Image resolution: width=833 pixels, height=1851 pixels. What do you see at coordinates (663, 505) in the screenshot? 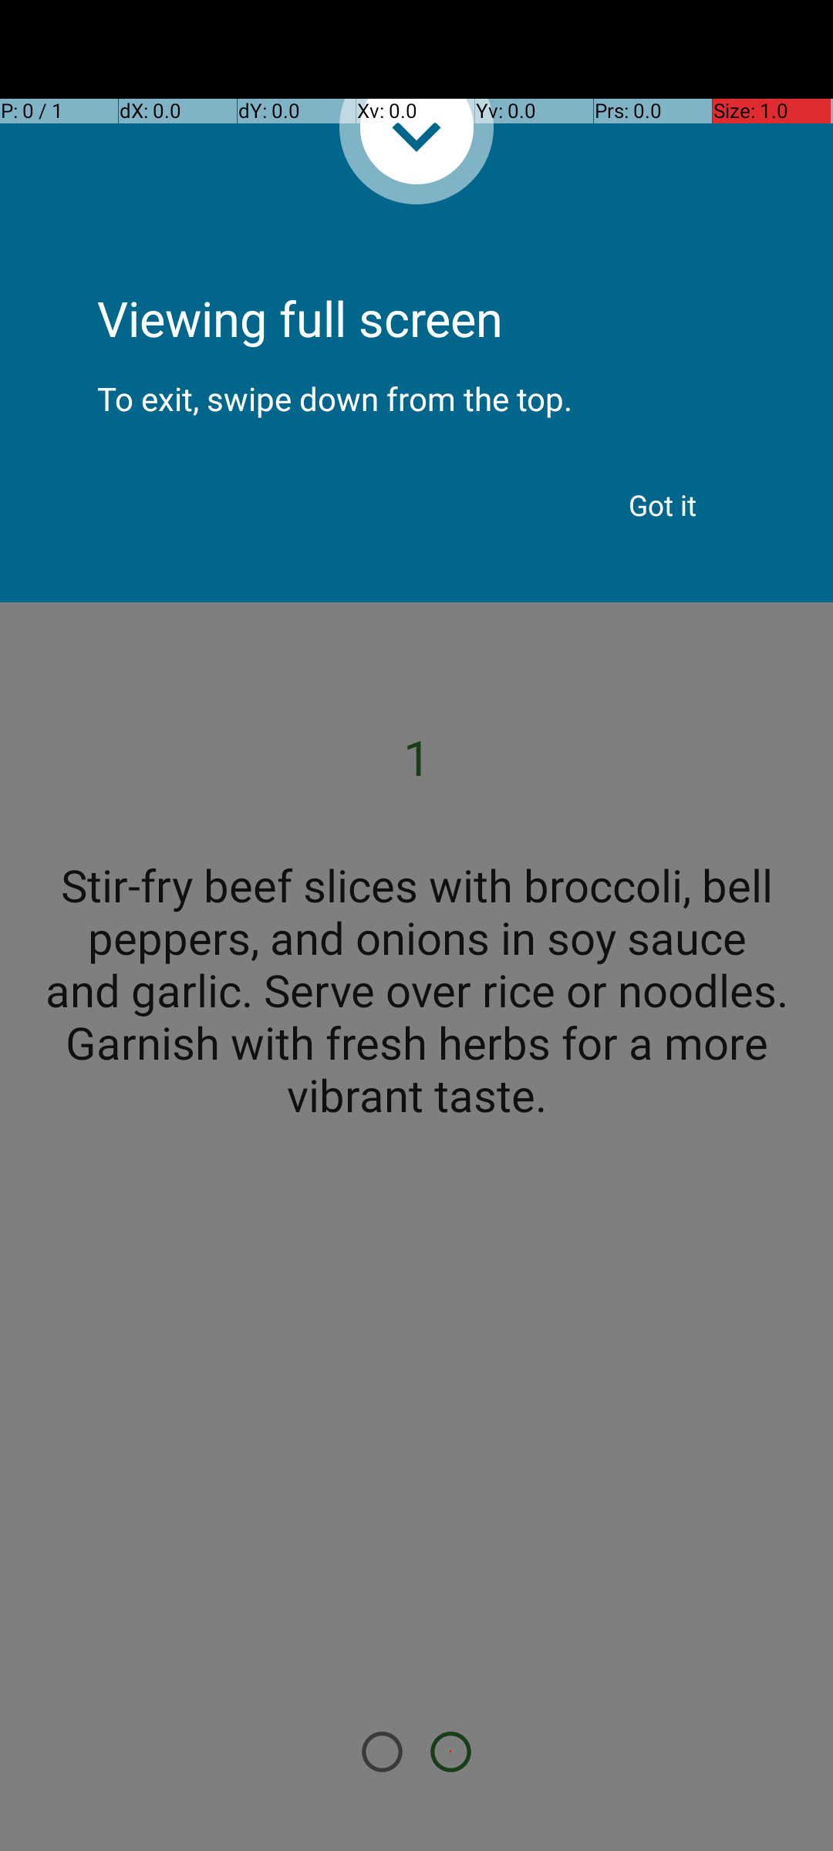
I see `Got it` at bounding box center [663, 505].